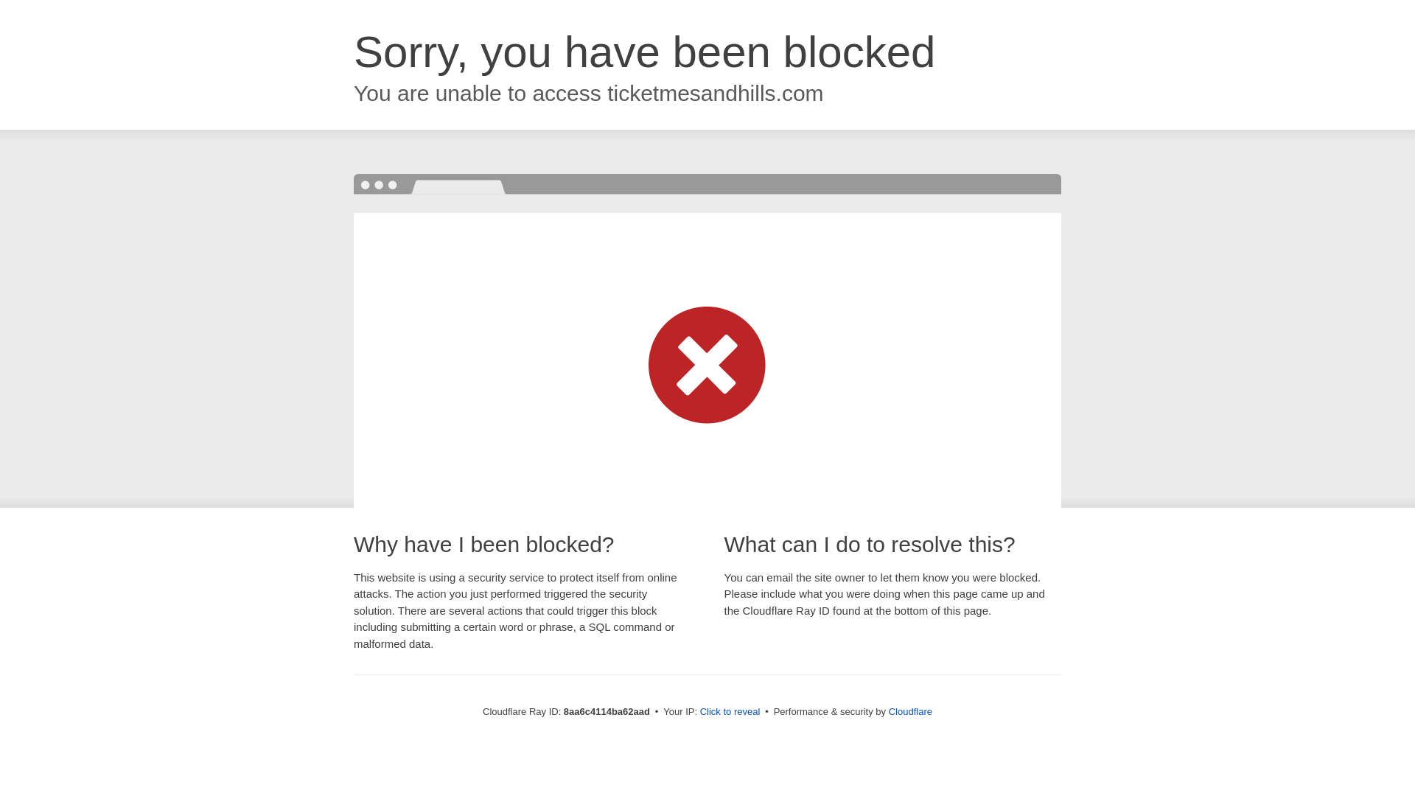 This screenshot has width=1415, height=796. What do you see at coordinates (910, 711) in the screenshot?
I see `Cloudflare` at bounding box center [910, 711].